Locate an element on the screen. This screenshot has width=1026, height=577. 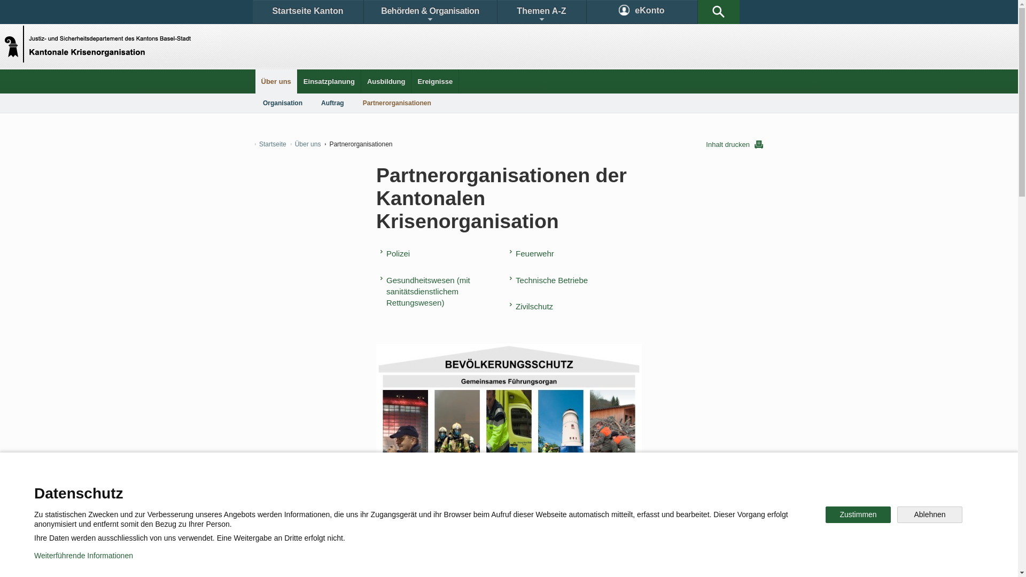
Technische Betriebe is located at coordinates (551, 280).